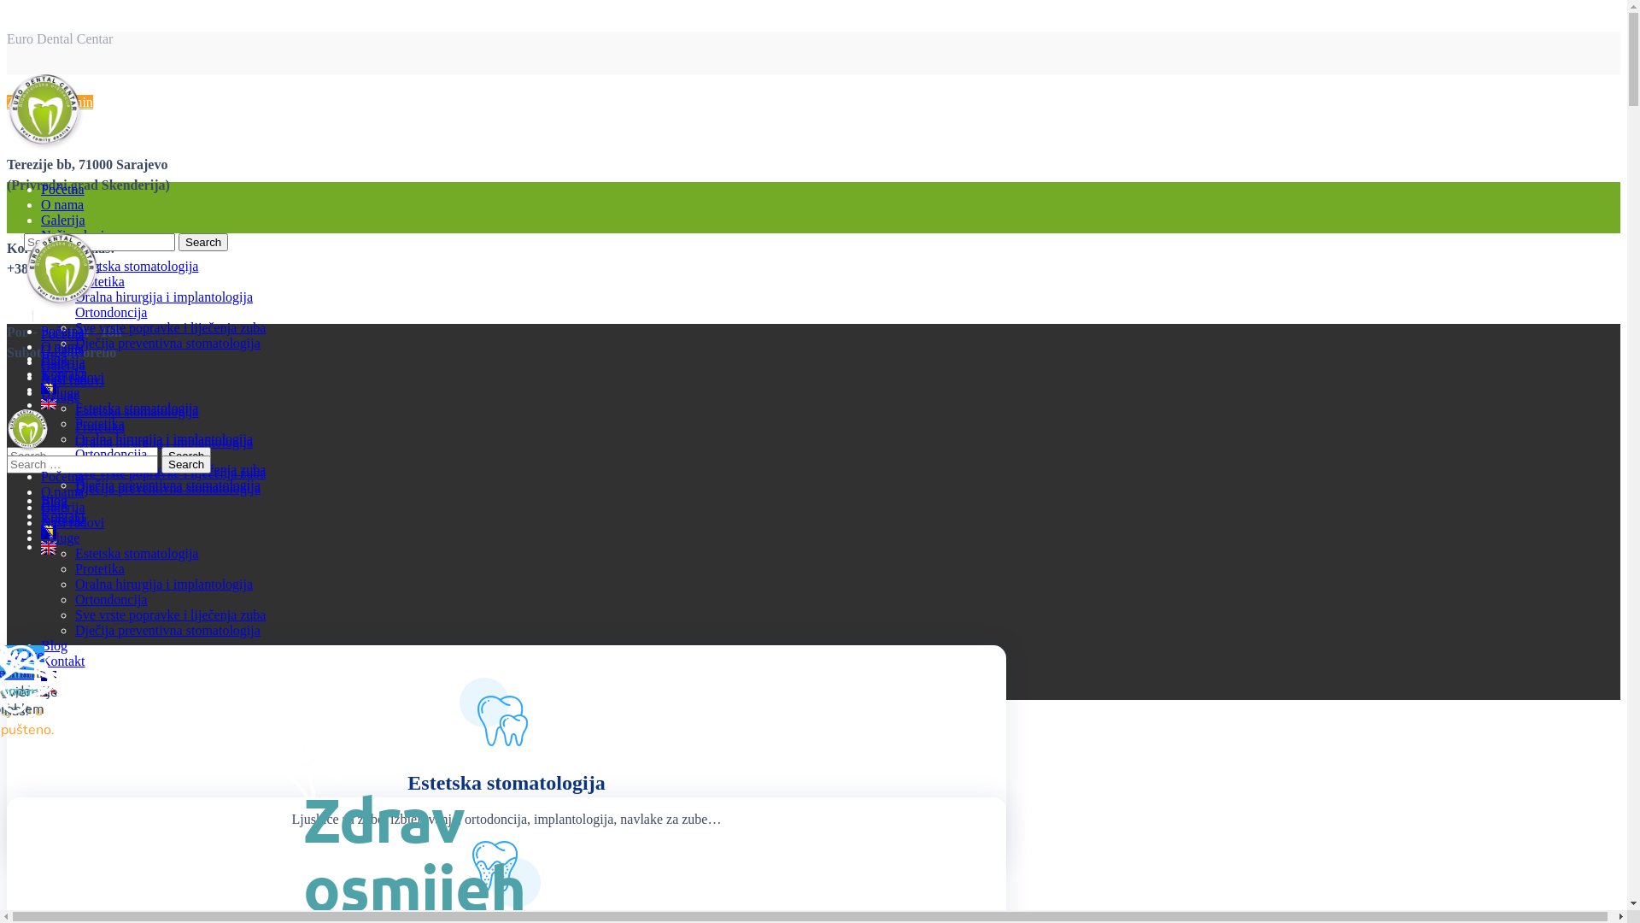  I want to click on Estetska stomatologija, so click(137, 412).